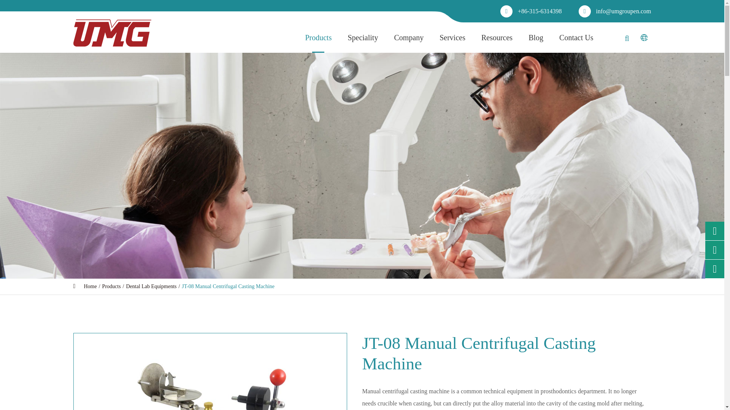  What do you see at coordinates (363, 11) in the screenshot?
I see `Tangshan UMG Medical Instrument Co.,Ltd.` at bounding box center [363, 11].